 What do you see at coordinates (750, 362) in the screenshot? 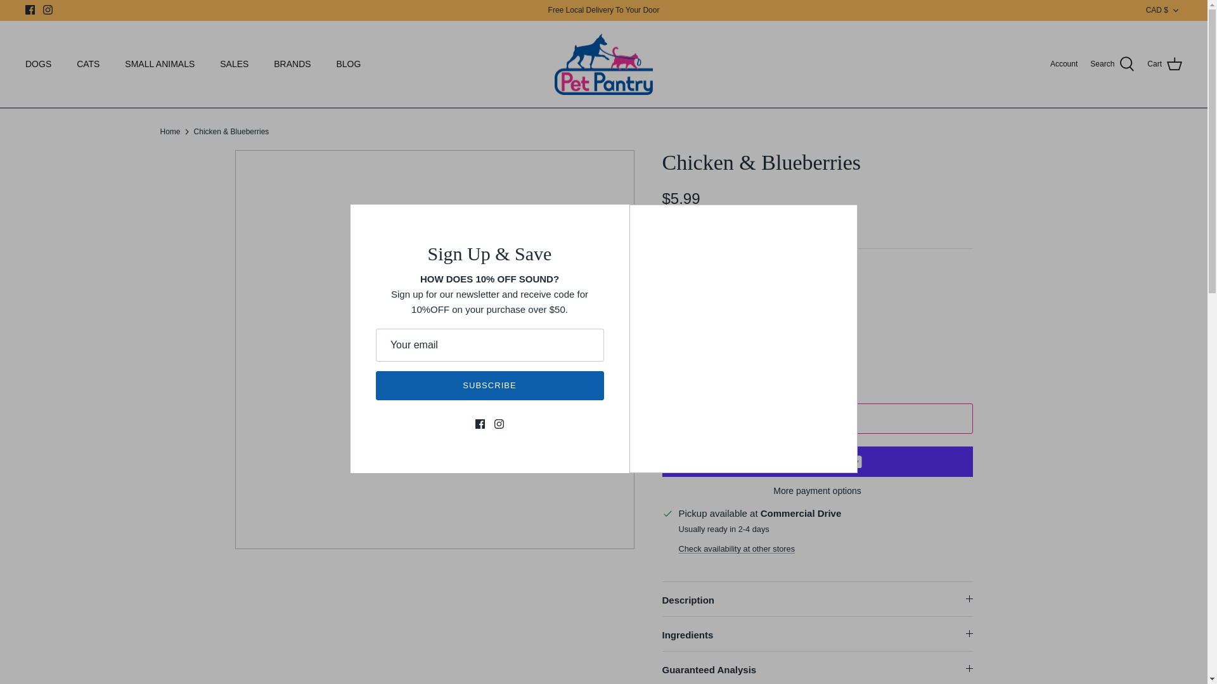
I see `Plus` at bounding box center [750, 362].